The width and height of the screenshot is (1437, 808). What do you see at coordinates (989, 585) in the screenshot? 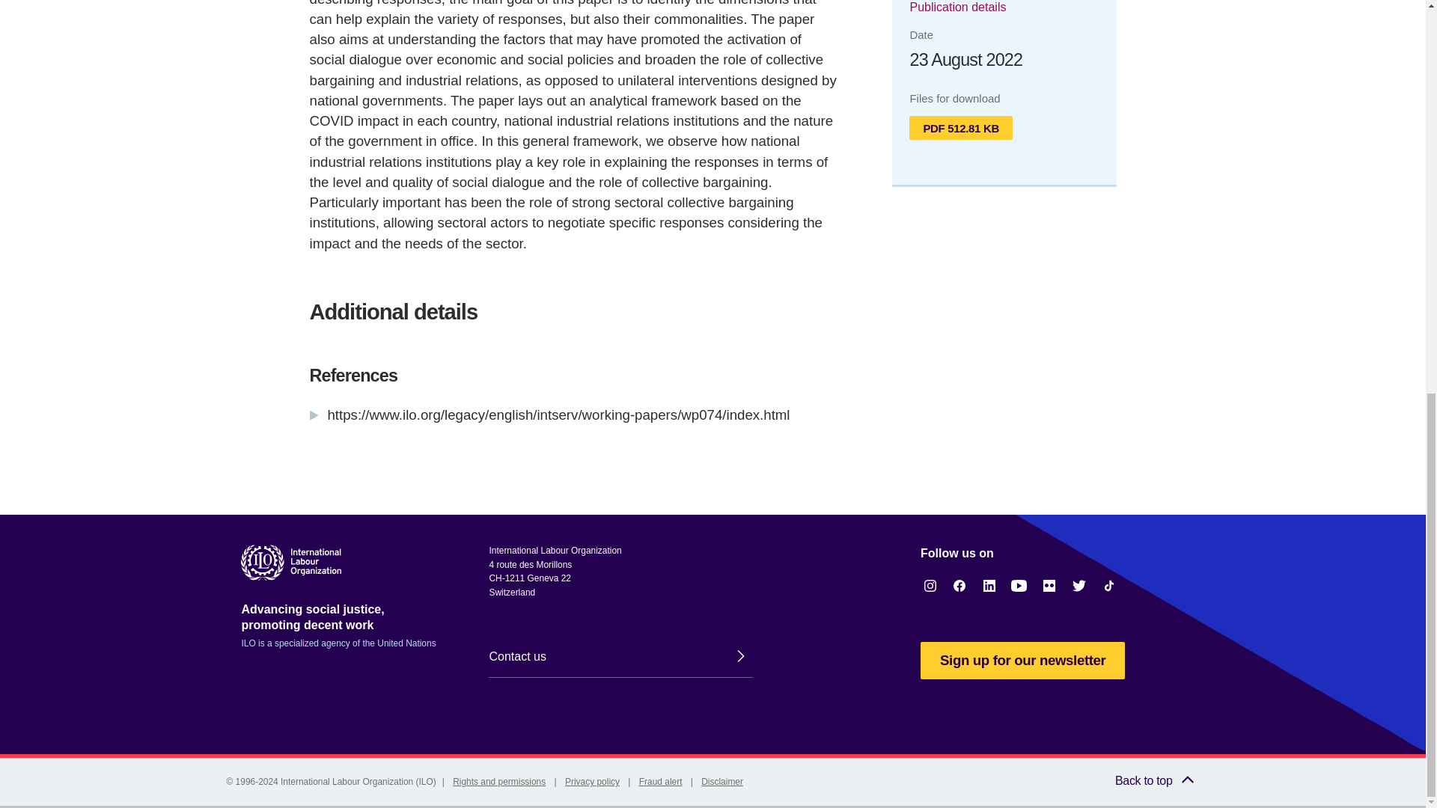
I see `Linkedin` at bounding box center [989, 585].